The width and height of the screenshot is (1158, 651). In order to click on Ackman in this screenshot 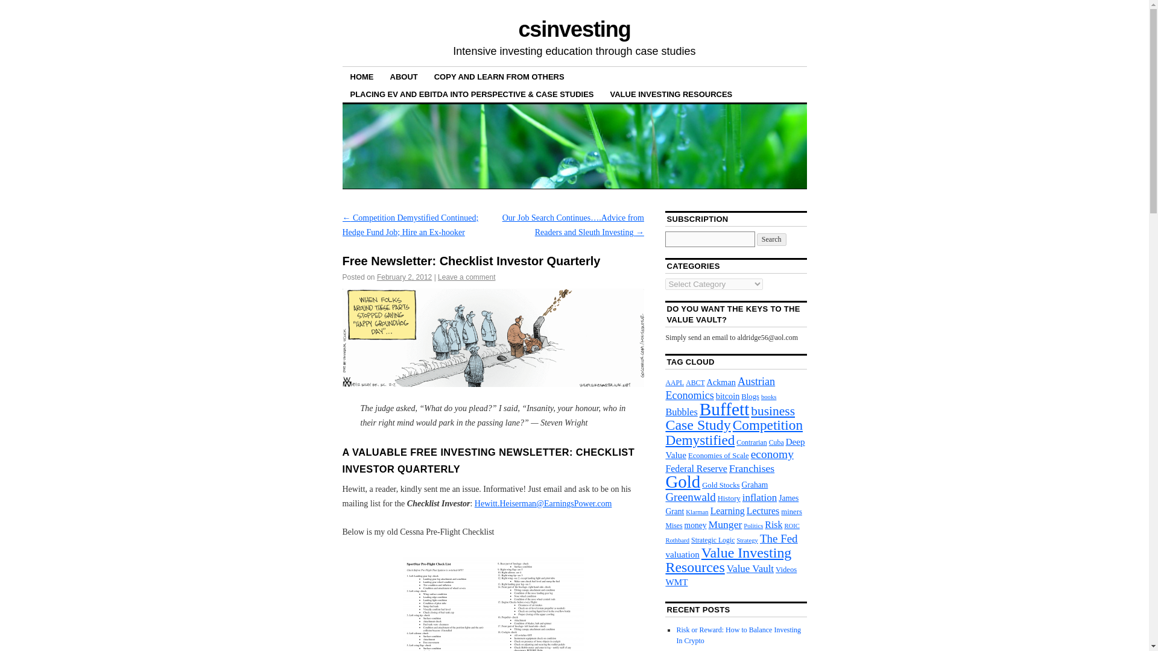, I will do `click(721, 382)`.